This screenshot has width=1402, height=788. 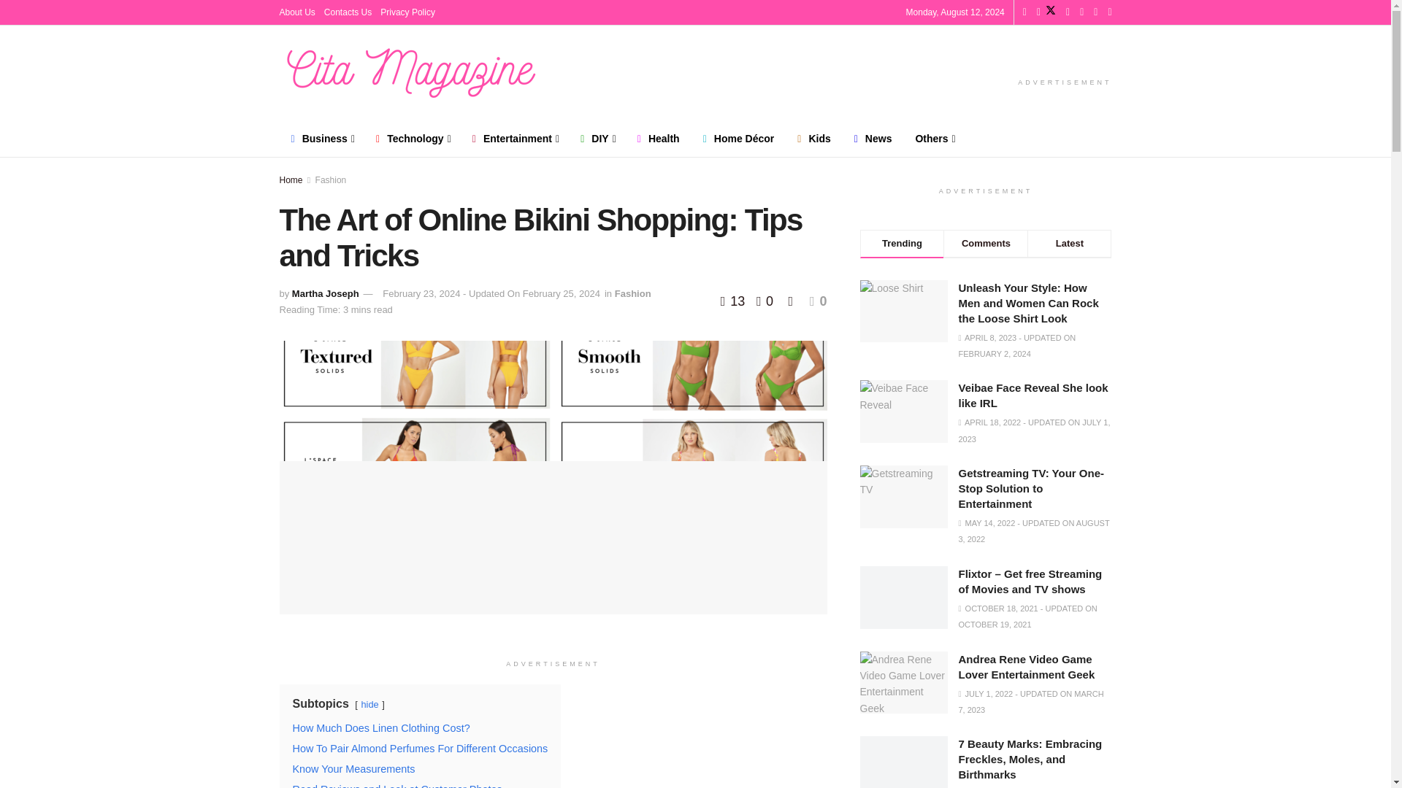 What do you see at coordinates (904, 496) in the screenshot?
I see `Getstreaming Tv: Your One-Stop Solution To Entertainment 9` at bounding box center [904, 496].